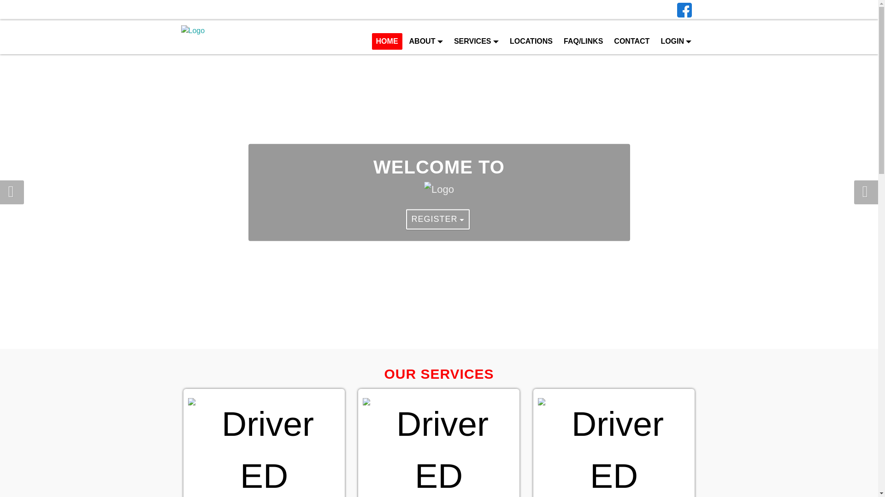 The width and height of the screenshot is (885, 497). What do you see at coordinates (426, 41) in the screenshot?
I see `ABOUT` at bounding box center [426, 41].